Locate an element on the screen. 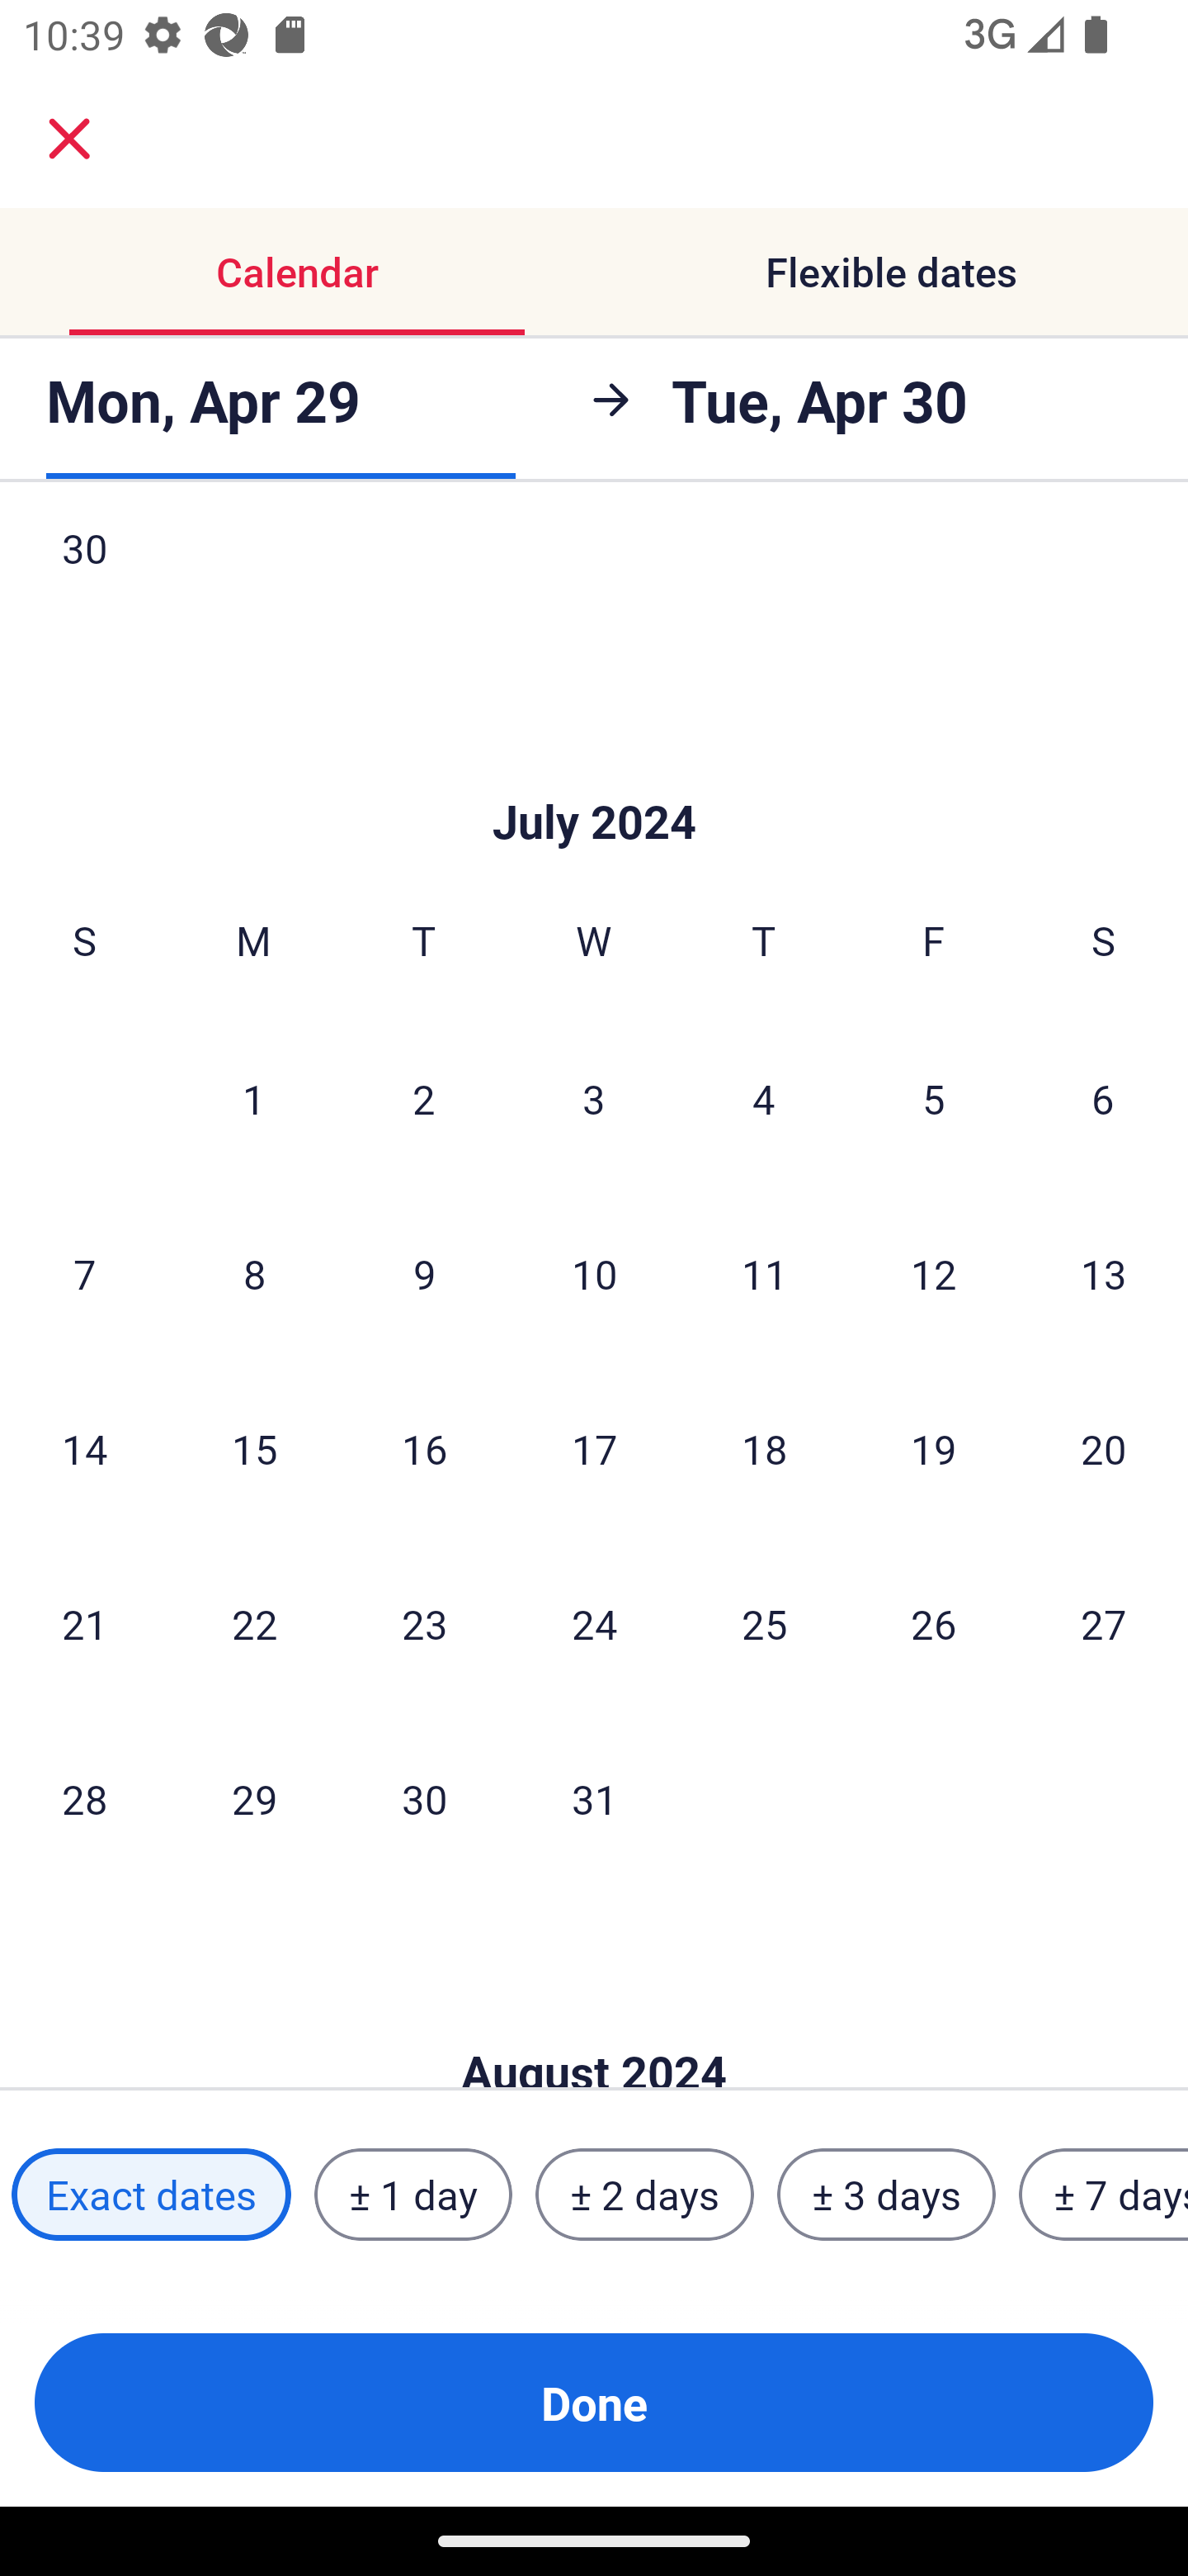 This screenshot has width=1188, height=2576. ± 7 days is located at coordinates (1104, 2195).